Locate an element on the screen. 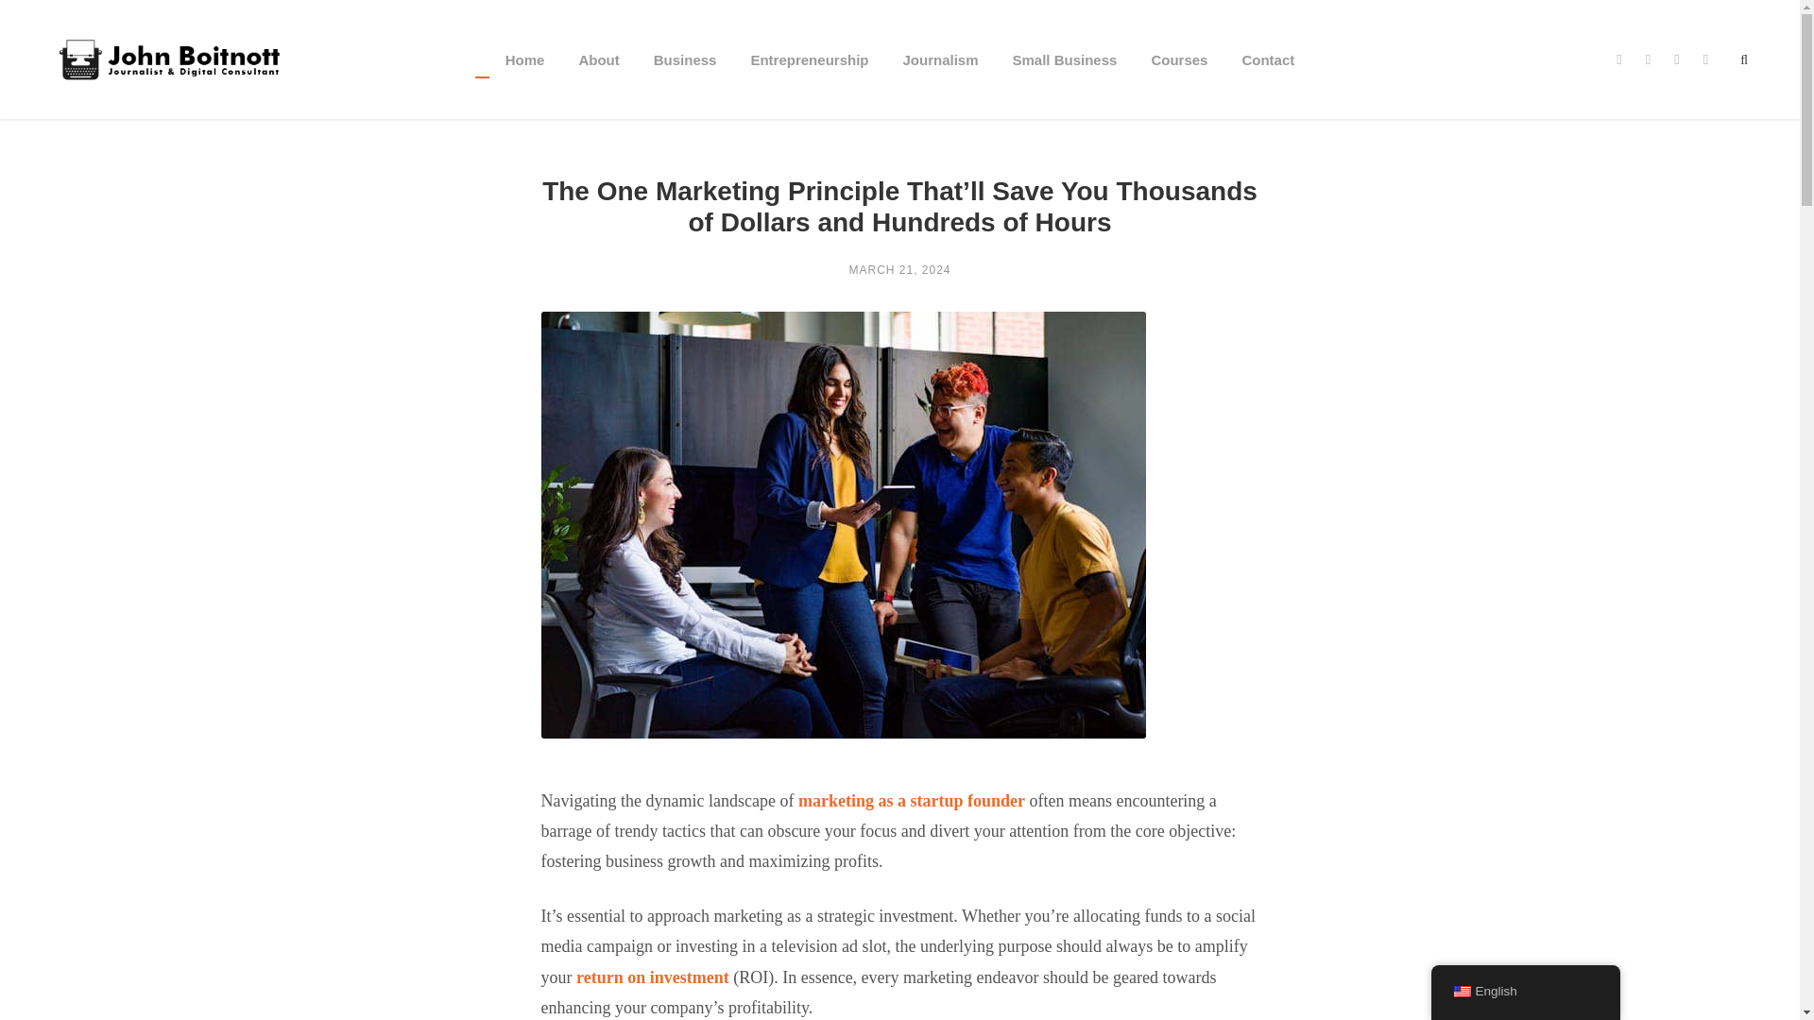  Entrepreneurship is located at coordinates (809, 83).